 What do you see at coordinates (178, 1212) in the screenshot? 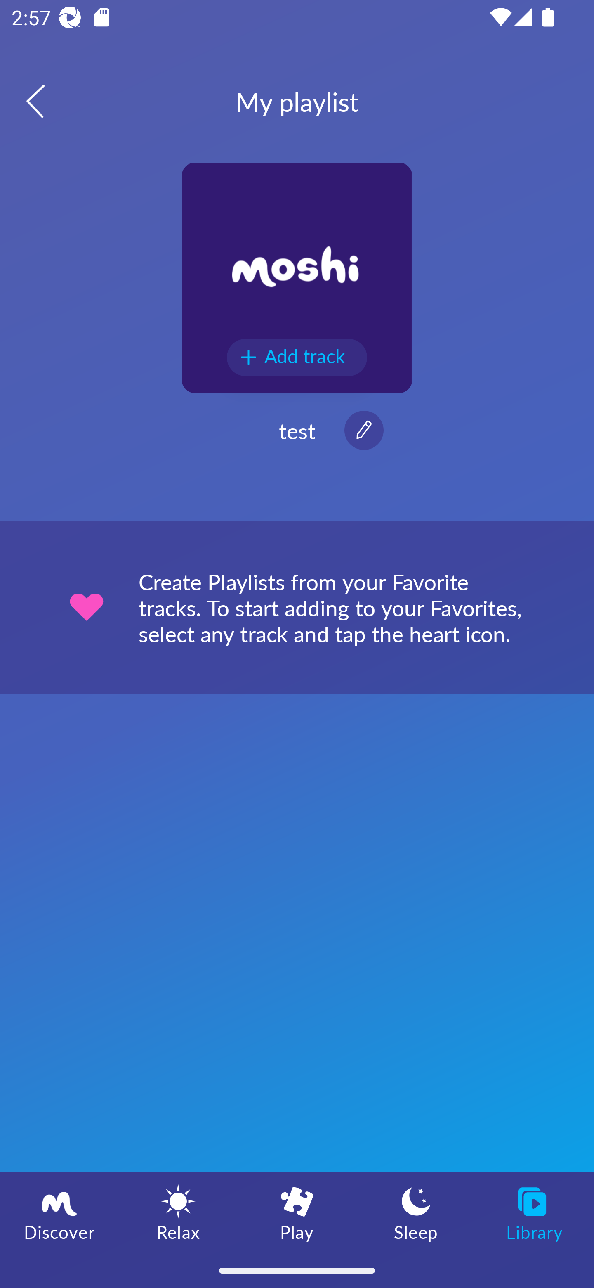
I see `Relax` at bounding box center [178, 1212].